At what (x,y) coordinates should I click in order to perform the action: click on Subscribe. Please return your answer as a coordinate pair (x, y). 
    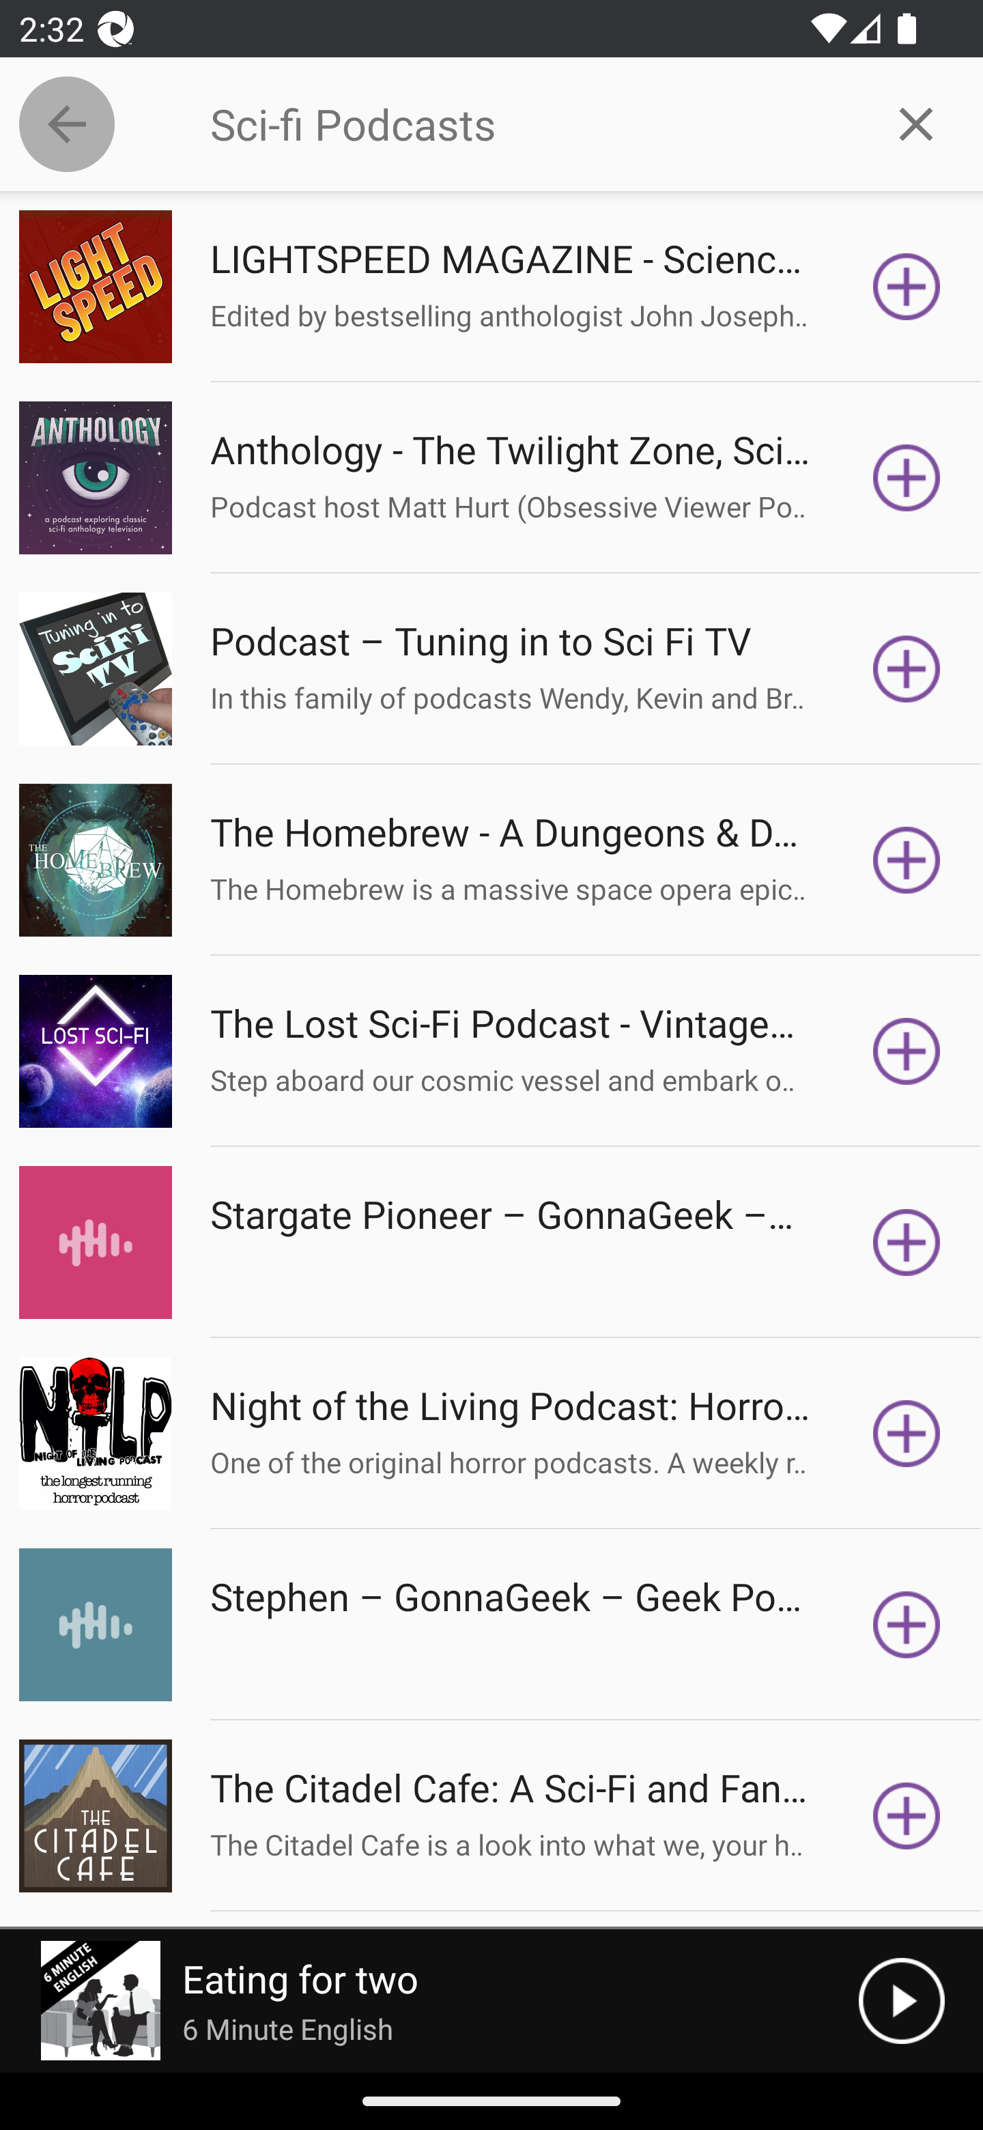
    Looking at the image, I should click on (907, 669).